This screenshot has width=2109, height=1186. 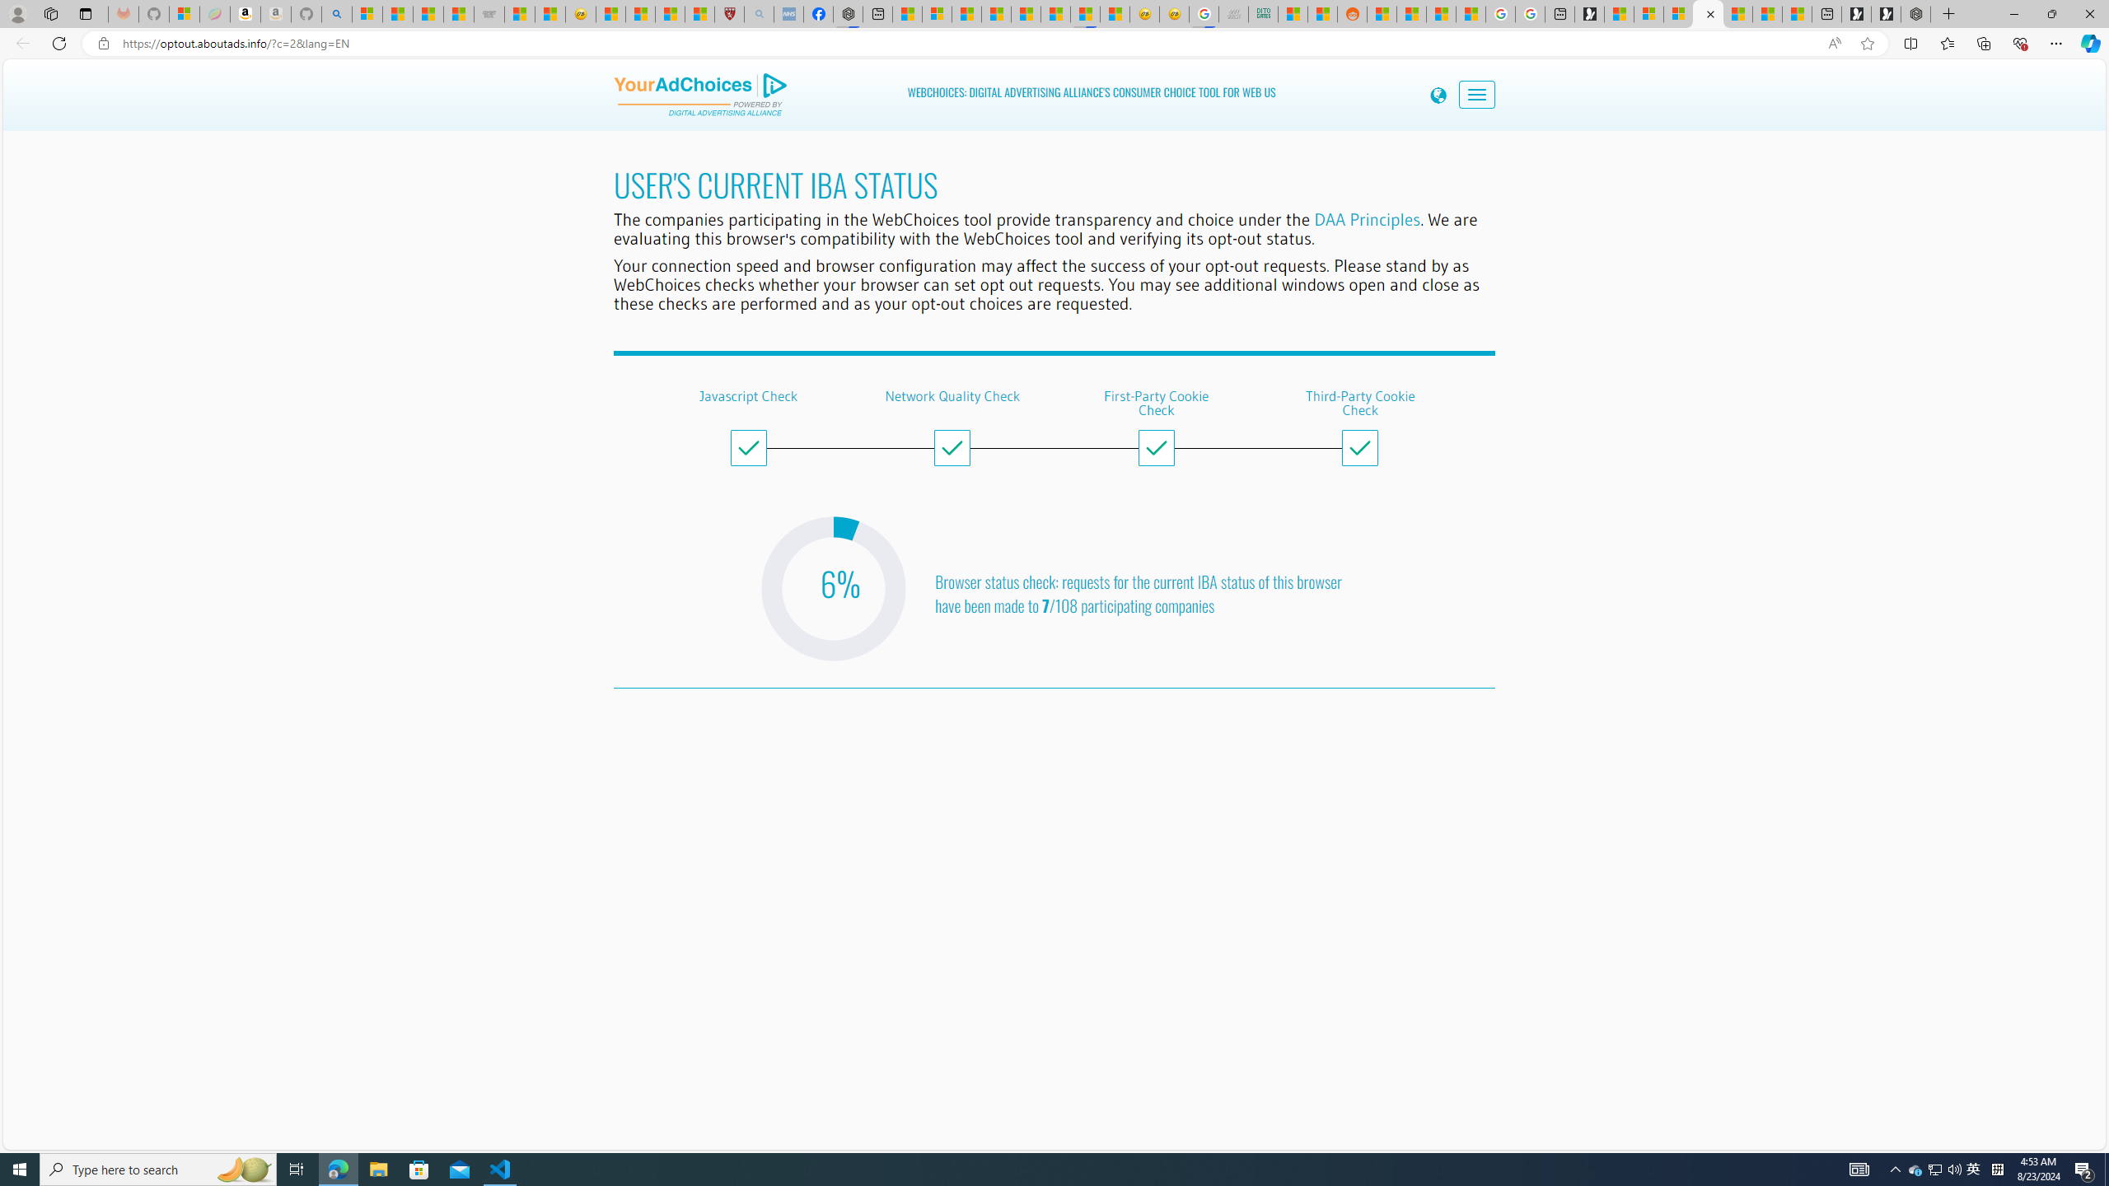 I want to click on R******* | Trusted Community Engagement and Contributions, so click(x=1382, y=14).